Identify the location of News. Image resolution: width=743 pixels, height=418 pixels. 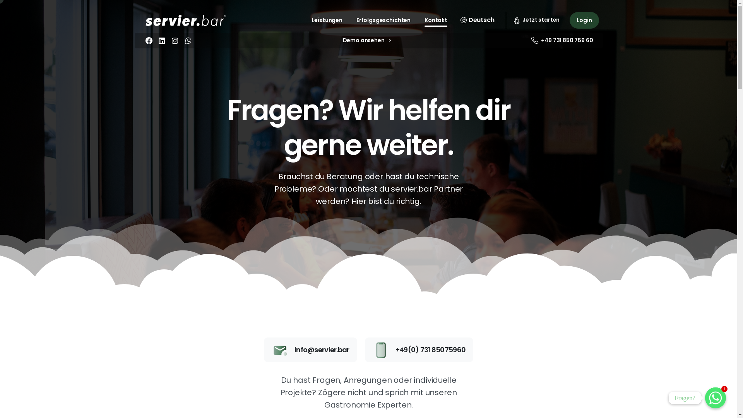
(409, 297).